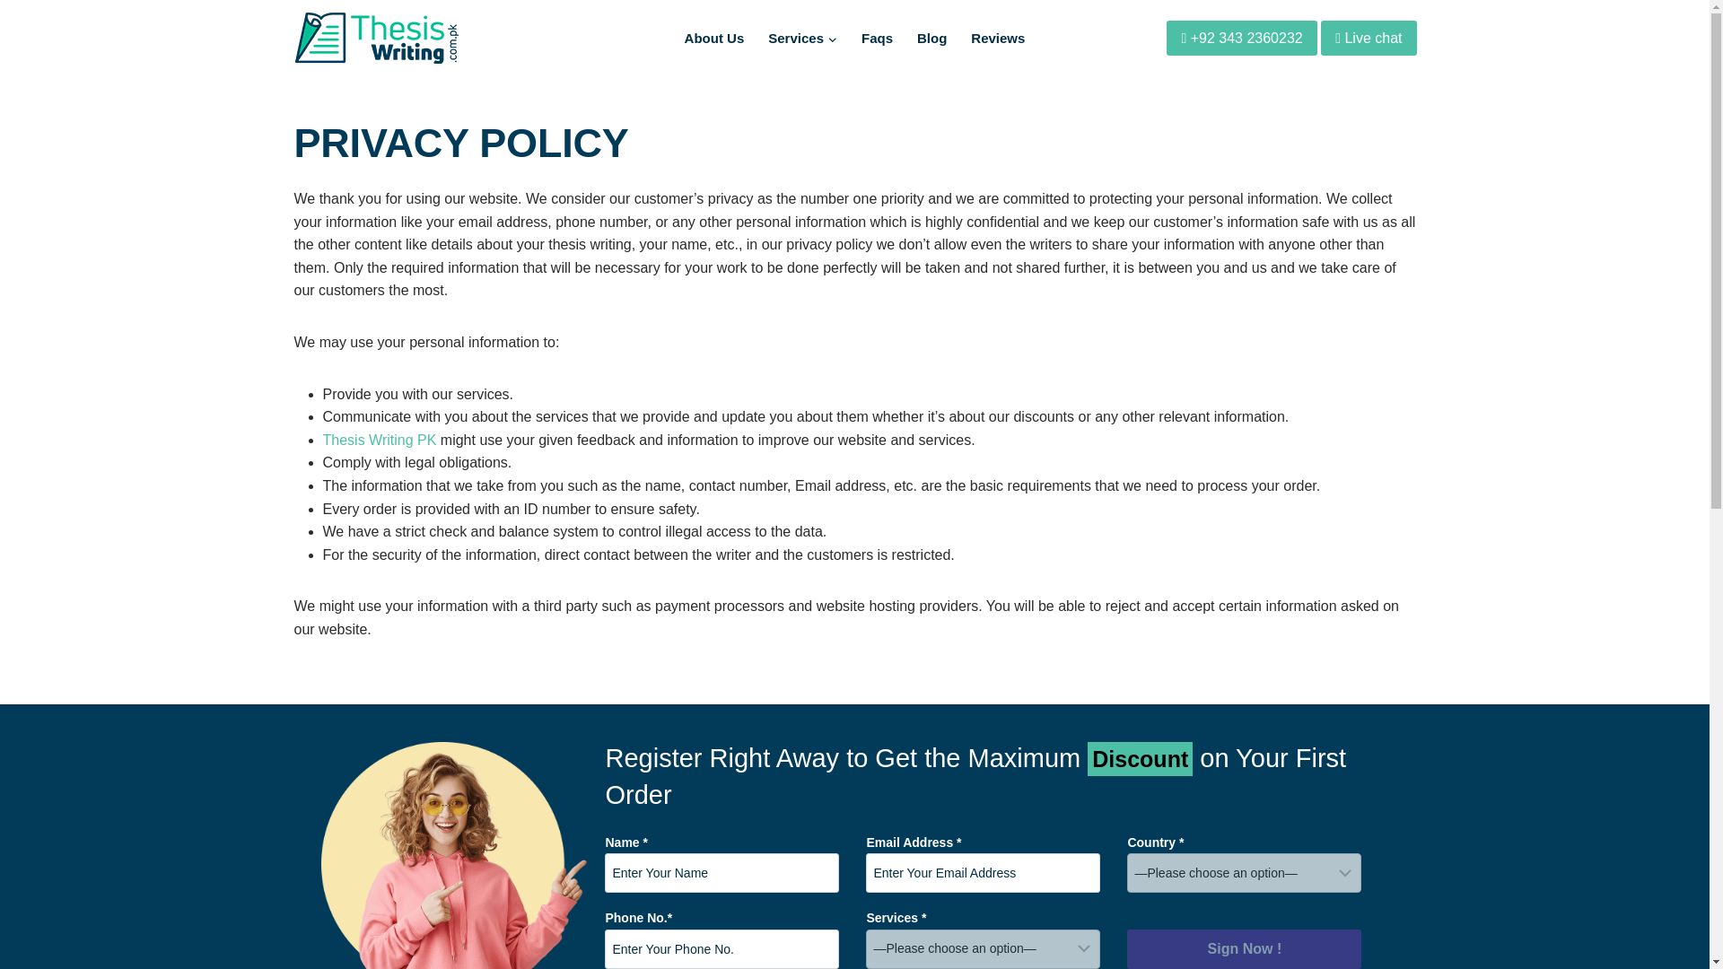 This screenshot has height=969, width=1723. What do you see at coordinates (1369, 37) in the screenshot?
I see `Live chat` at bounding box center [1369, 37].